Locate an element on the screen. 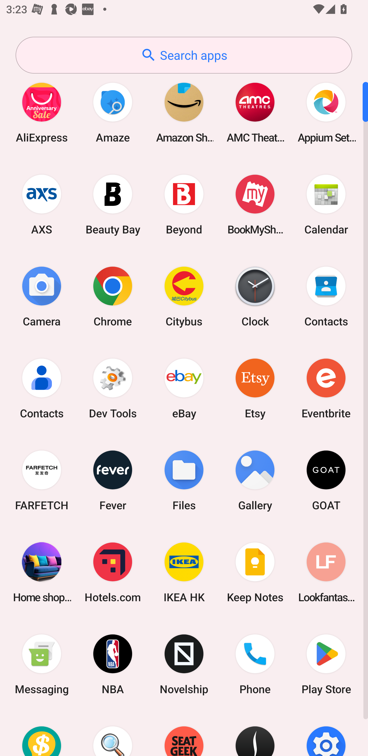 The width and height of the screenshot is (368, 756). FARFETCH is located at coordinates (42, 480).